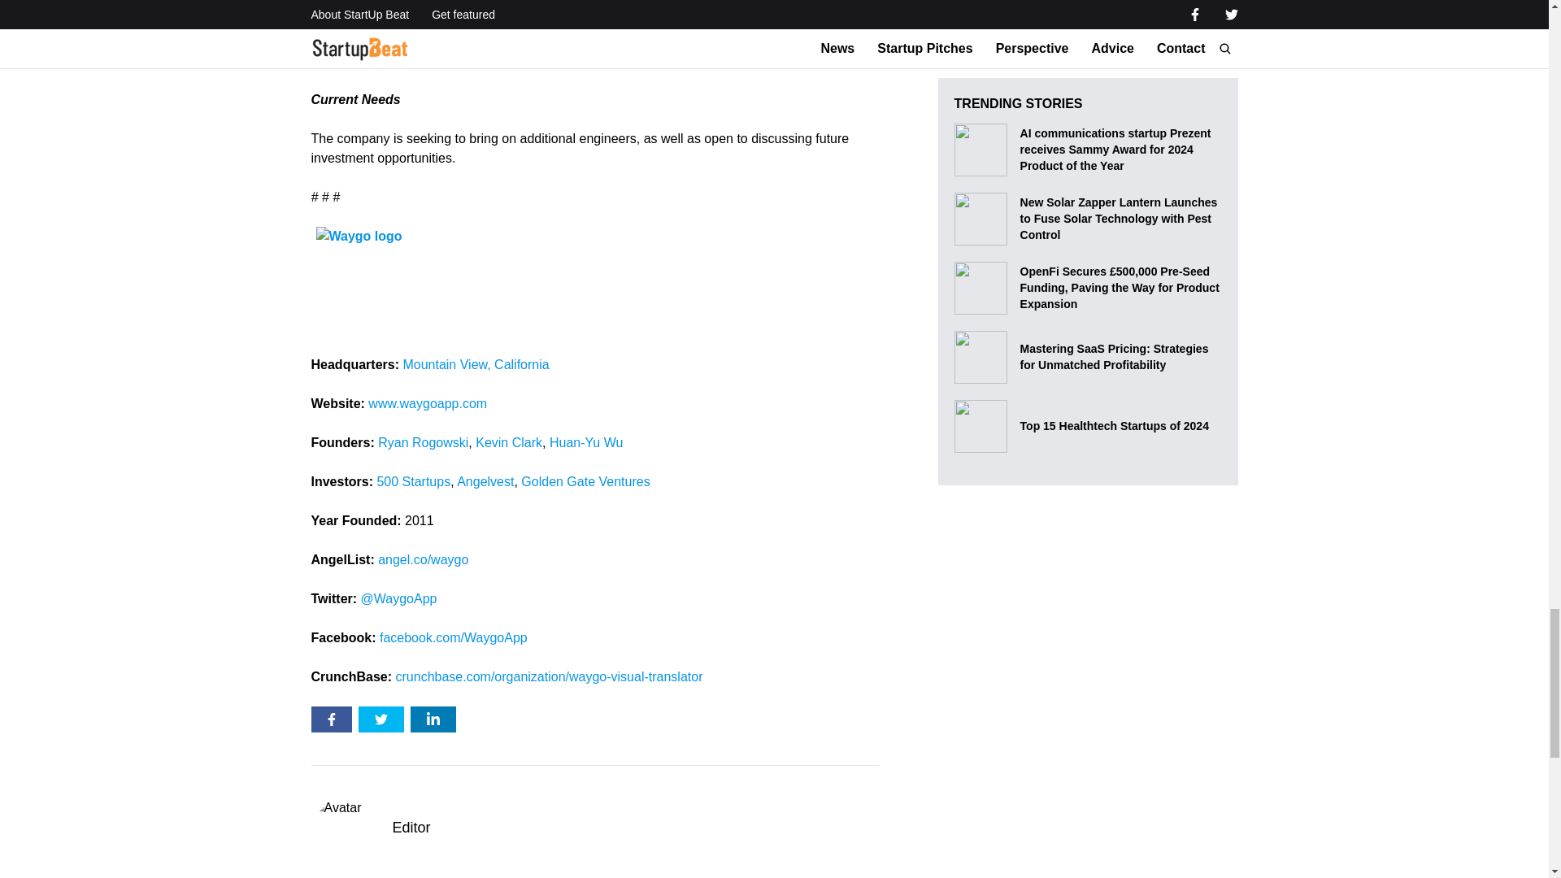  I want to click on Restaurant Disaster - Waygo Translator, so click(514, 36).